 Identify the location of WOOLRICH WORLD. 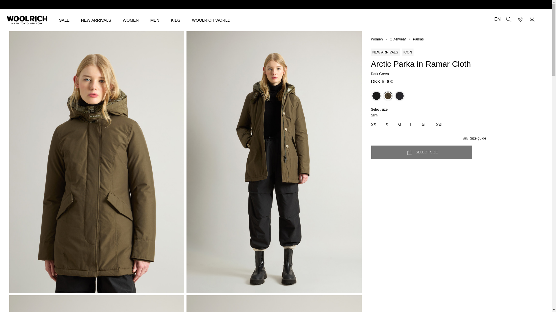
(211, 20).